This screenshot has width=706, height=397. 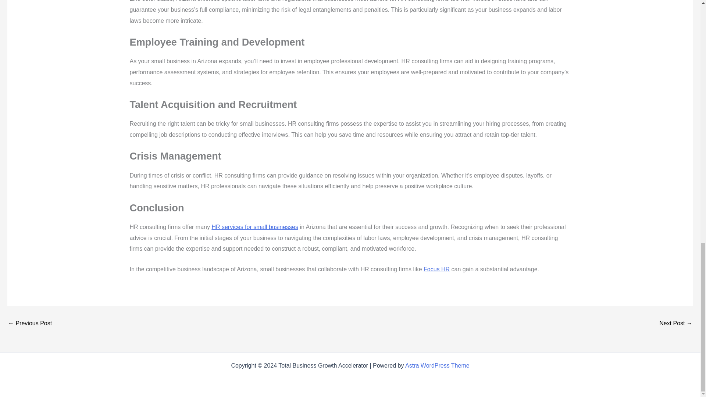 I want to click on Astra WordPress Theme, so click(x=437, y=365).